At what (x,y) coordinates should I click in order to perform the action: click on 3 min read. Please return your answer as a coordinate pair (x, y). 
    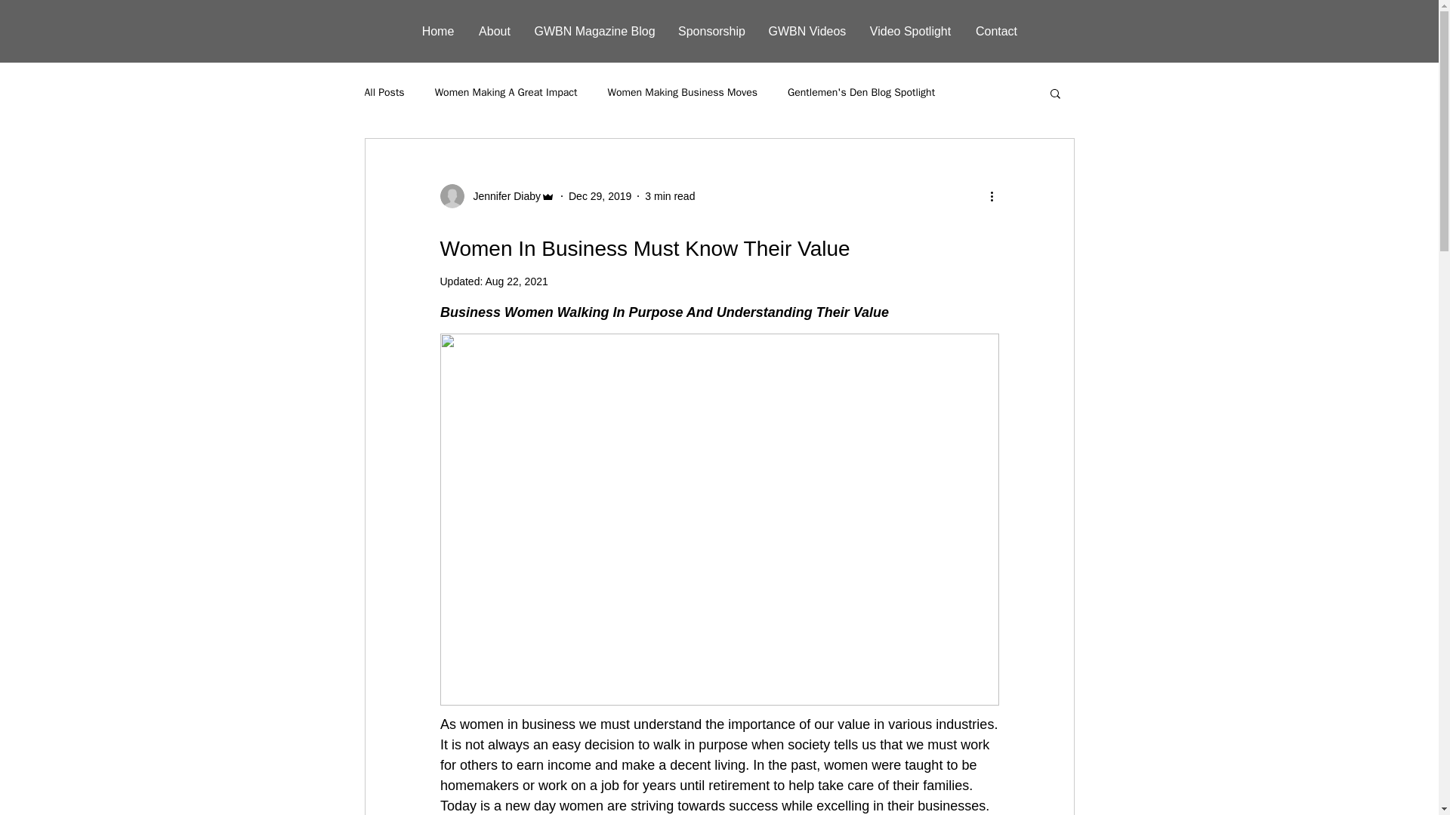
    Looking at the image, I should click on (669, 195).